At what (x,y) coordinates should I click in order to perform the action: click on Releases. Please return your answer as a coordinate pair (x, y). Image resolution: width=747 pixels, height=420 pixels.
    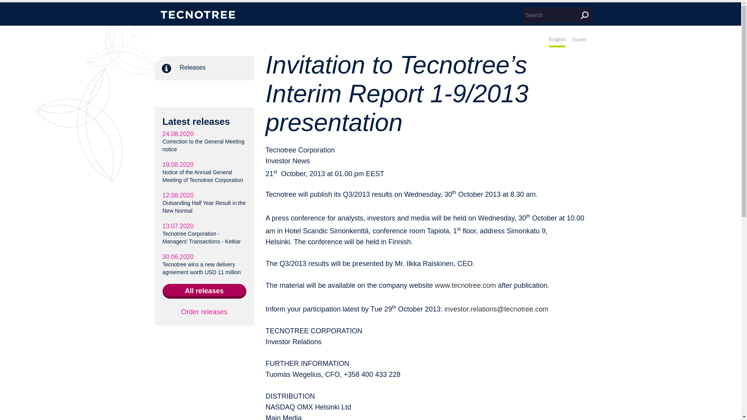
    Looking at the image, I should click on (166, 68).